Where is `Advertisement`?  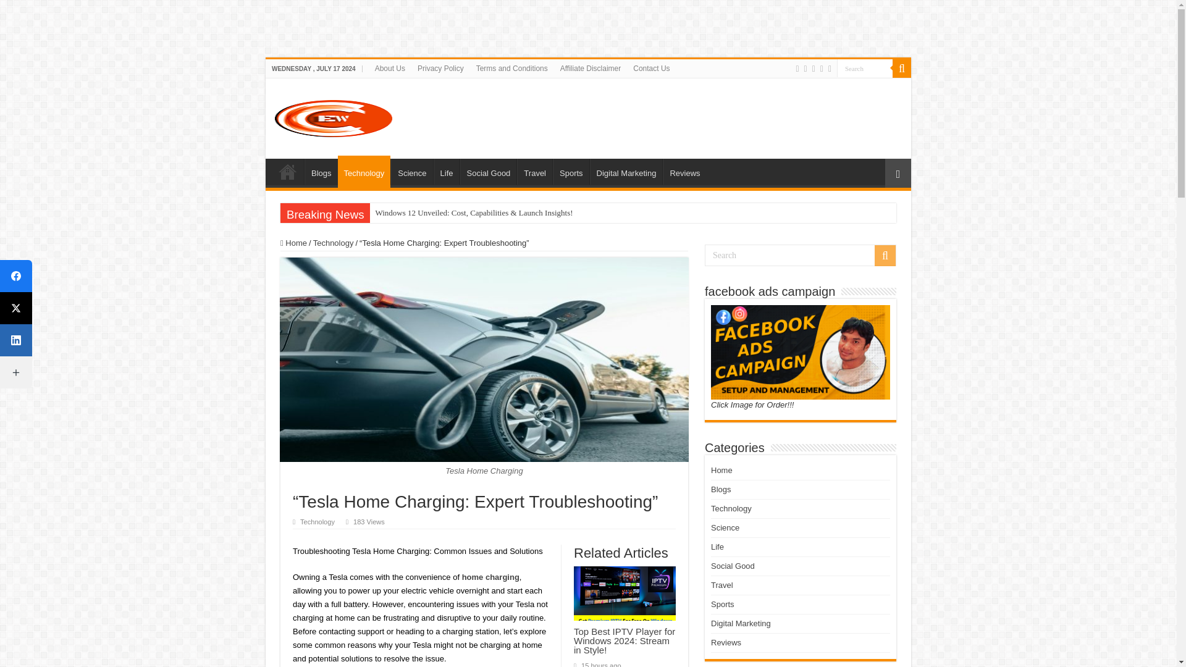
Advertisement is located at coordinates (225, 27).